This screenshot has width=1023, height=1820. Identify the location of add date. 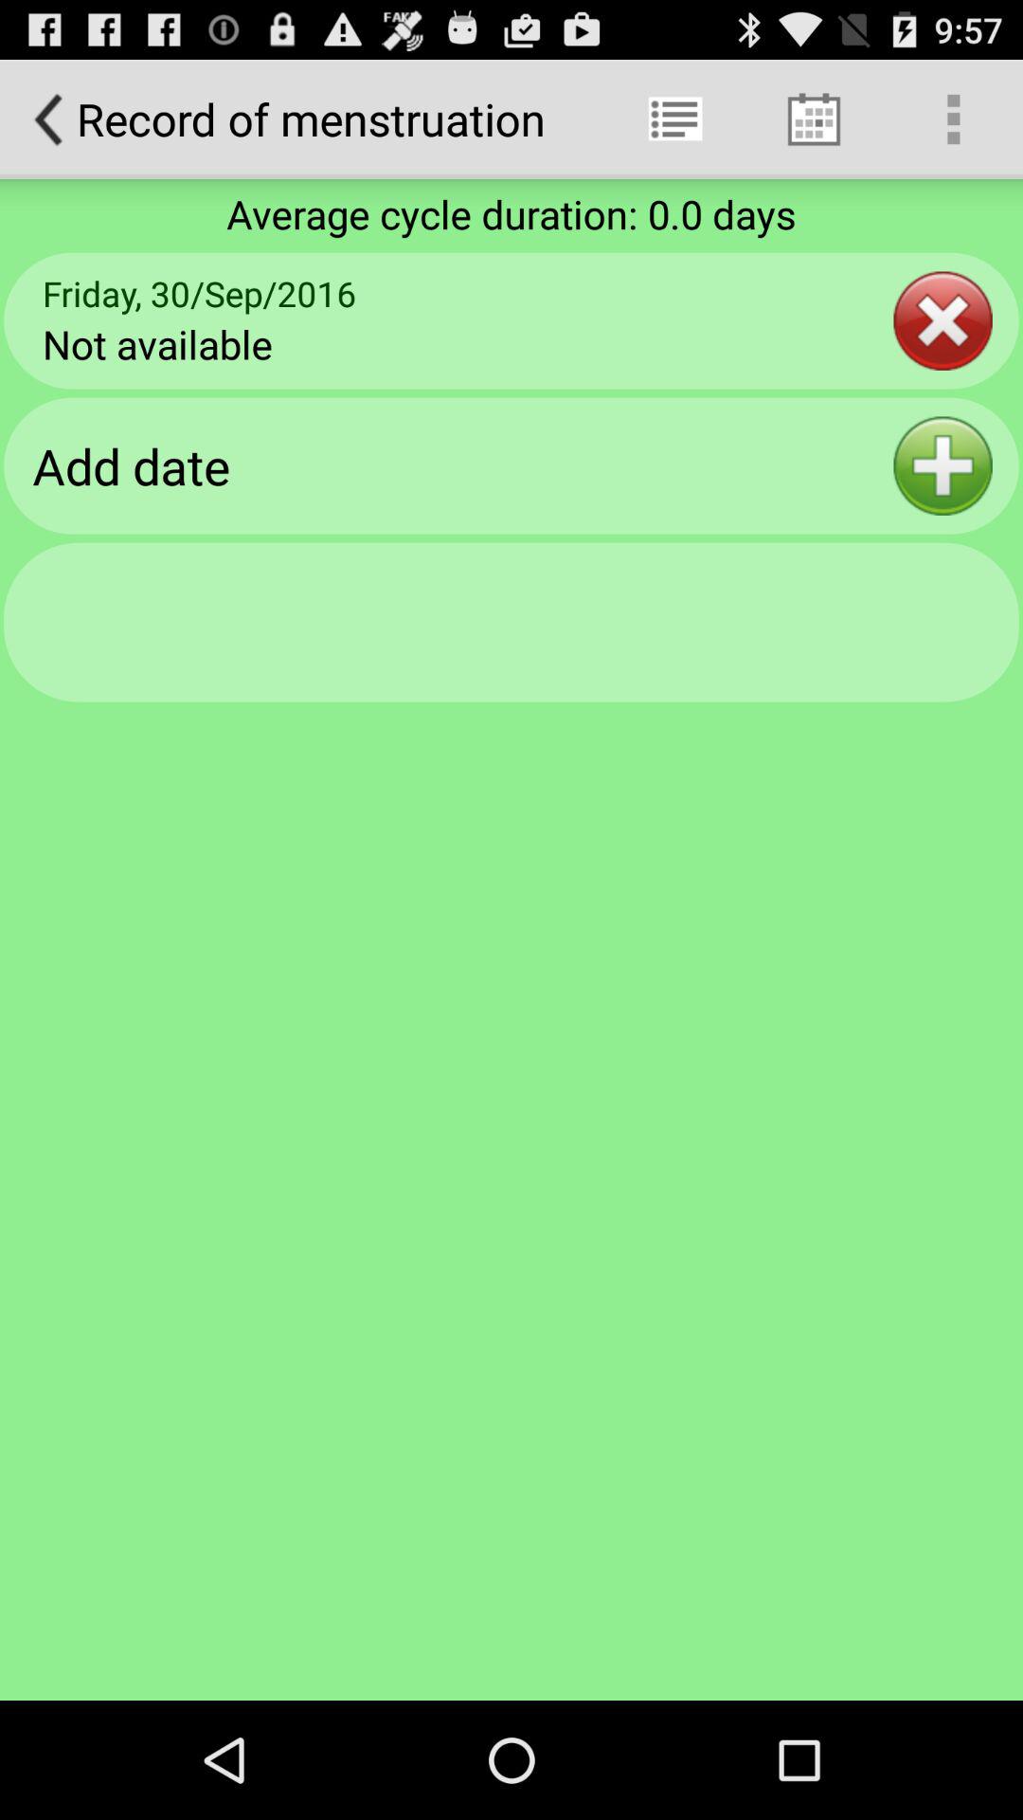
(943, 466).